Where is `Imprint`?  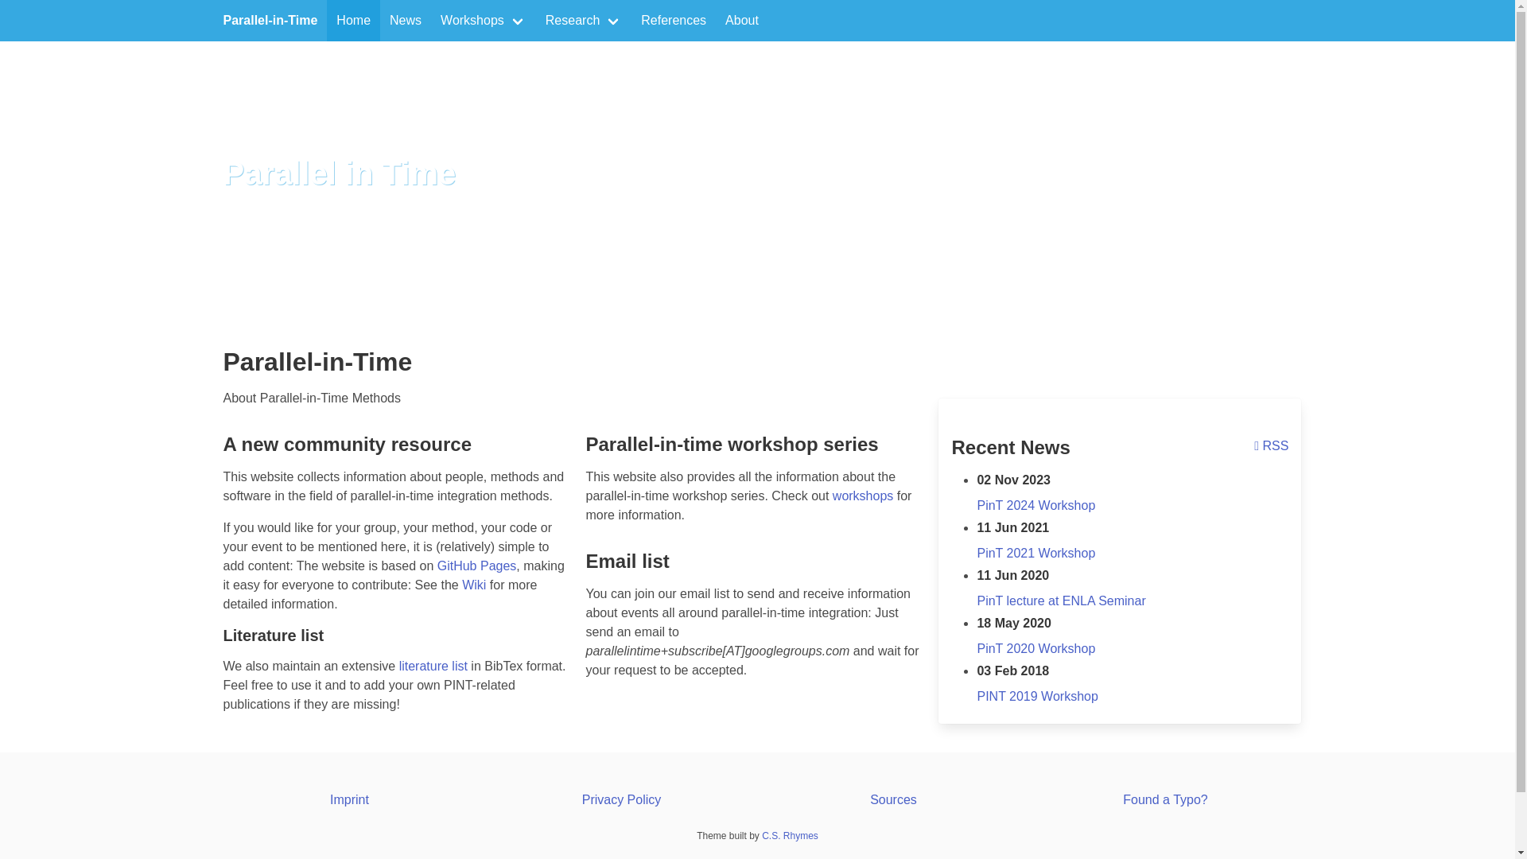 Imprint is located at coordinates (349, 799).